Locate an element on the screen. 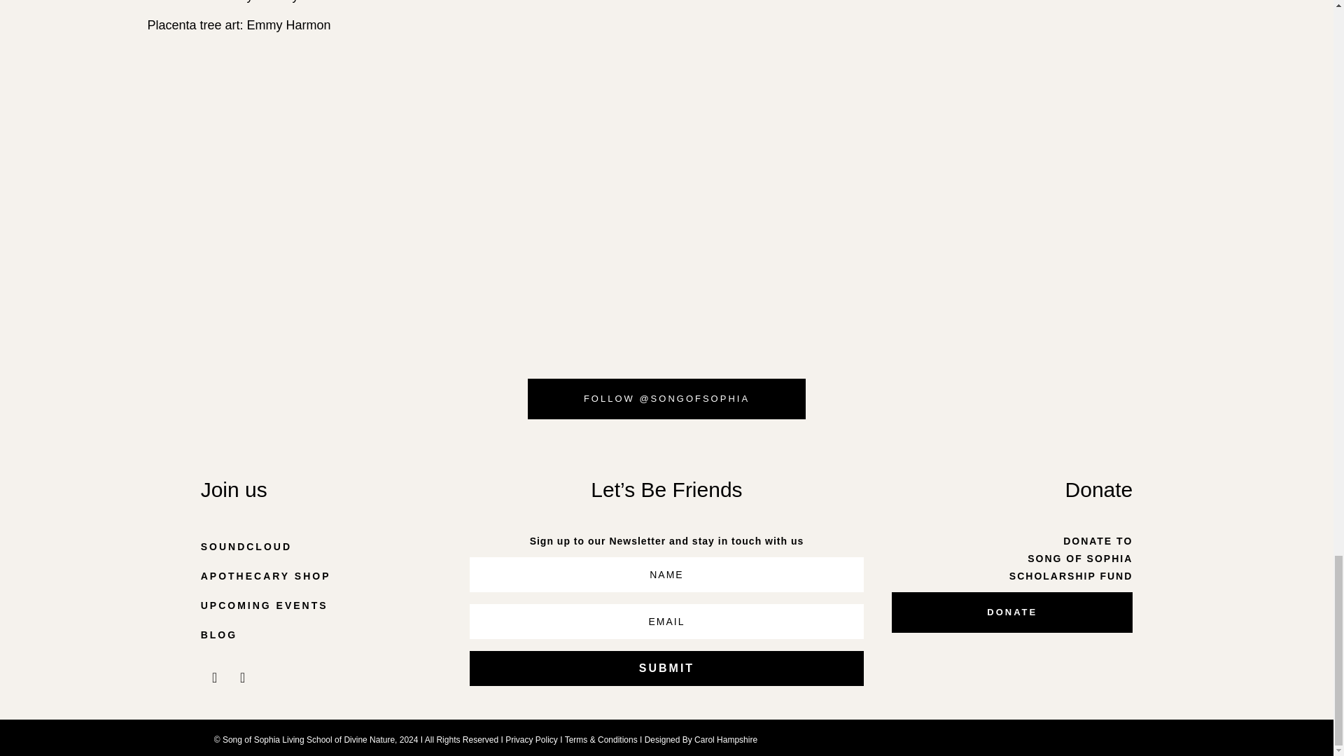 This screenshot has height=756, width=1344. SOUNDCLOUD is located at coordinates (321, 547).